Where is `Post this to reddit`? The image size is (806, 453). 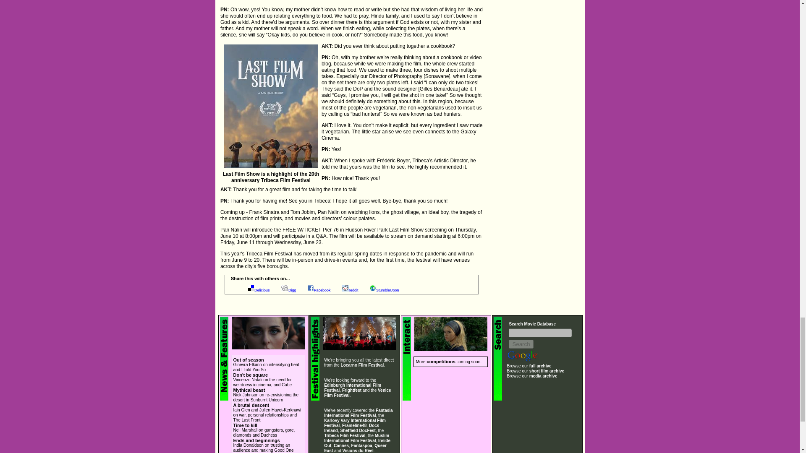
Post this to reddit is located at coordinates (353, 290).